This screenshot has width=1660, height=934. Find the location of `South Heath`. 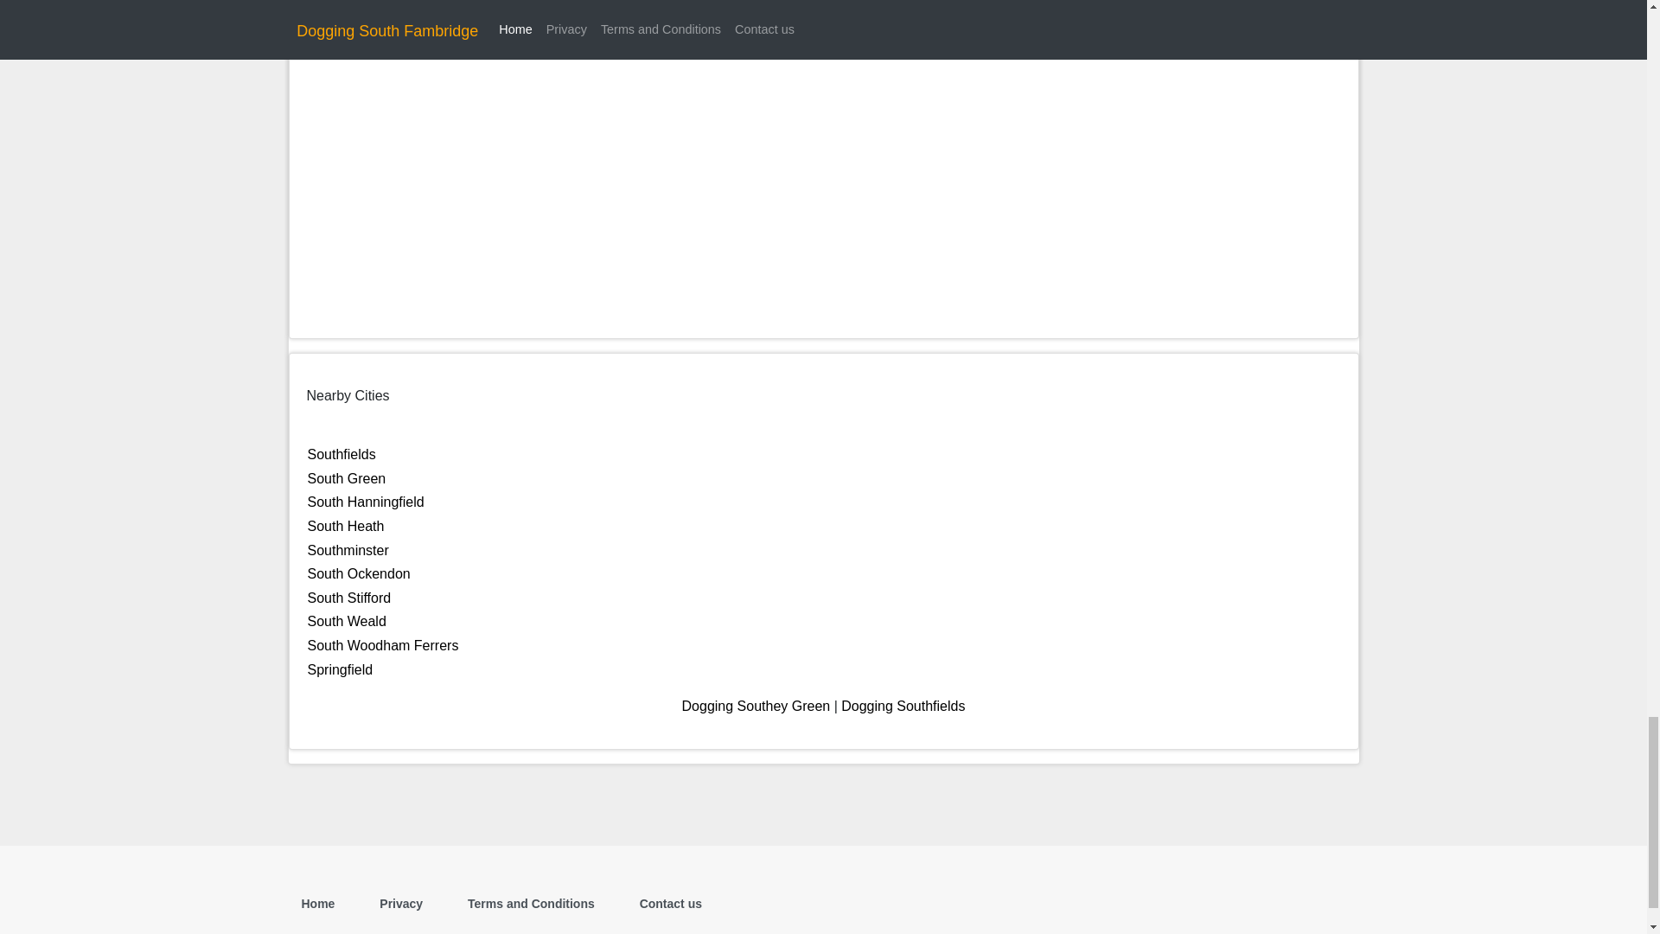

South Heath is located at coordinates (346, 526).